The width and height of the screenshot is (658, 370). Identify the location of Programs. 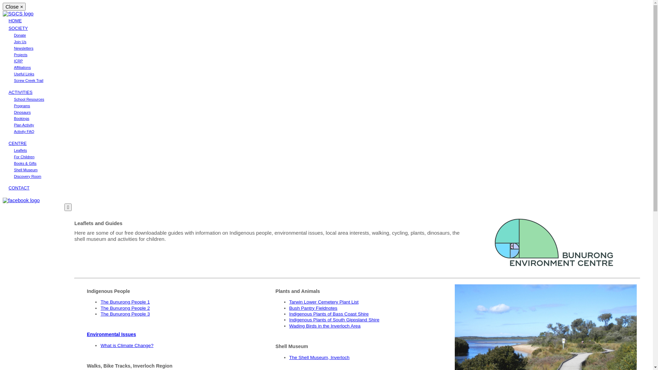
(22, 106).